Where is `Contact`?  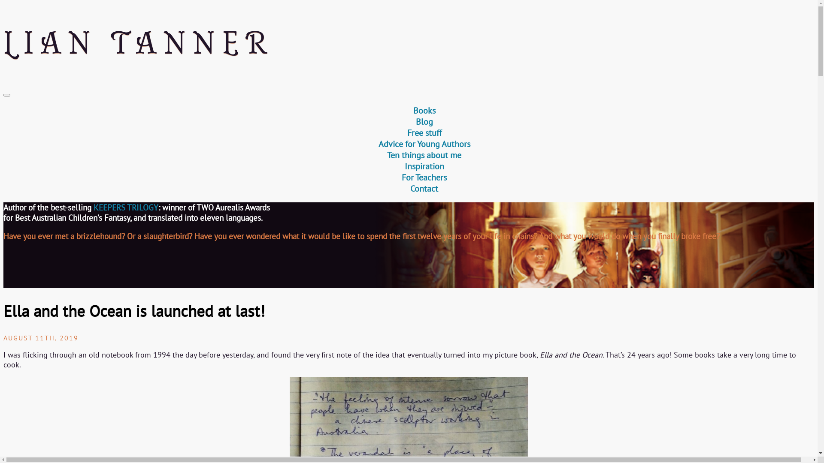
Contact is located at coordinates (424, 189).